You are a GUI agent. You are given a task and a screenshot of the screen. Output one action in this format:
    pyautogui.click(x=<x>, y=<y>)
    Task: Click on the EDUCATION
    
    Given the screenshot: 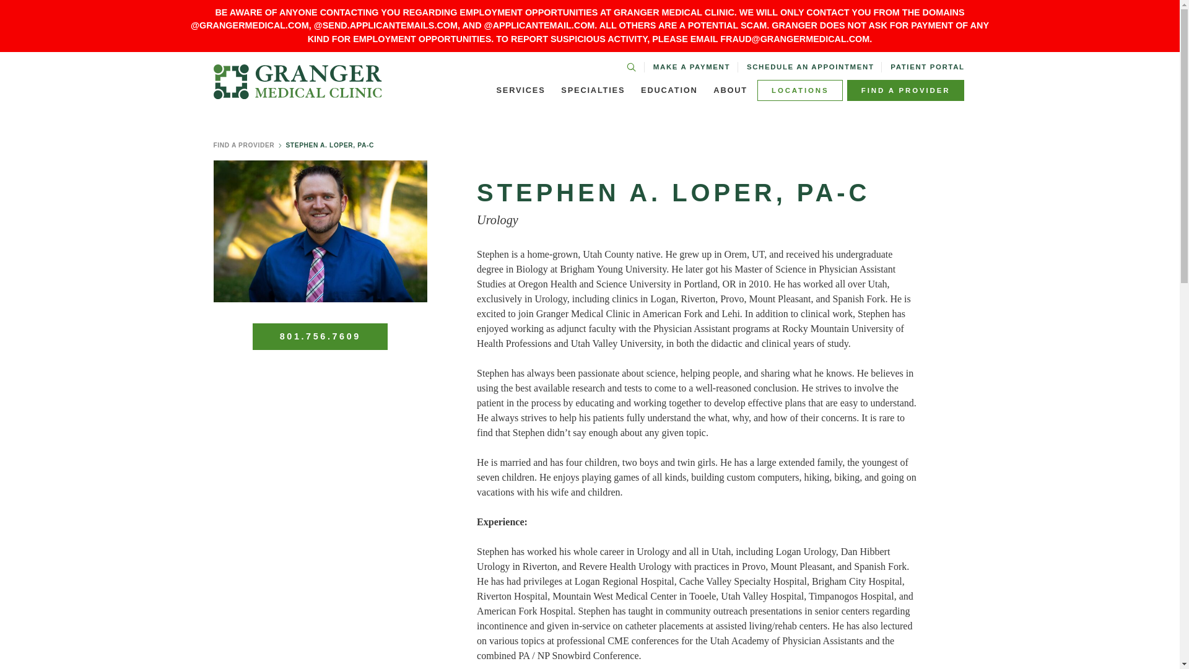 What is the action you would take?
    pyautogui.click(x=669, y=90)
    